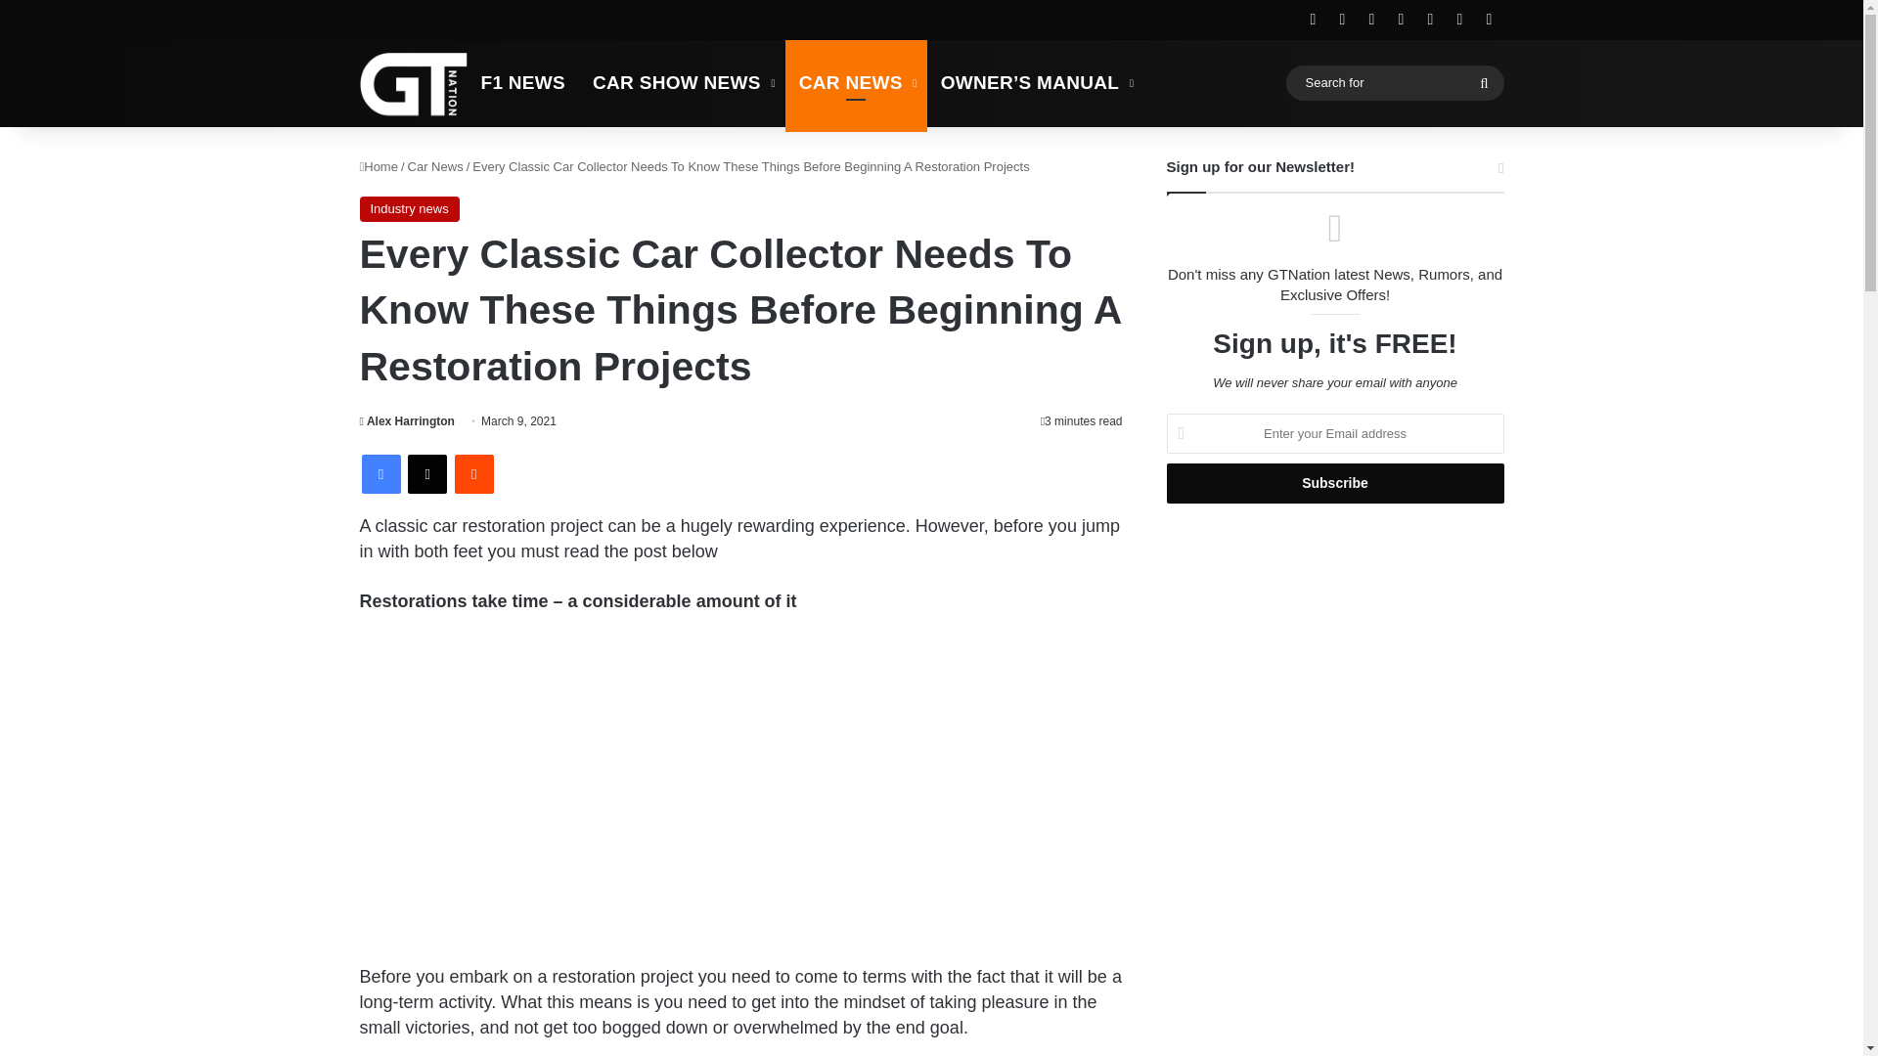 The width and height of the screenshot is (1878, 1056). I want to click on Grand Tour Nation, so click(414, 83).